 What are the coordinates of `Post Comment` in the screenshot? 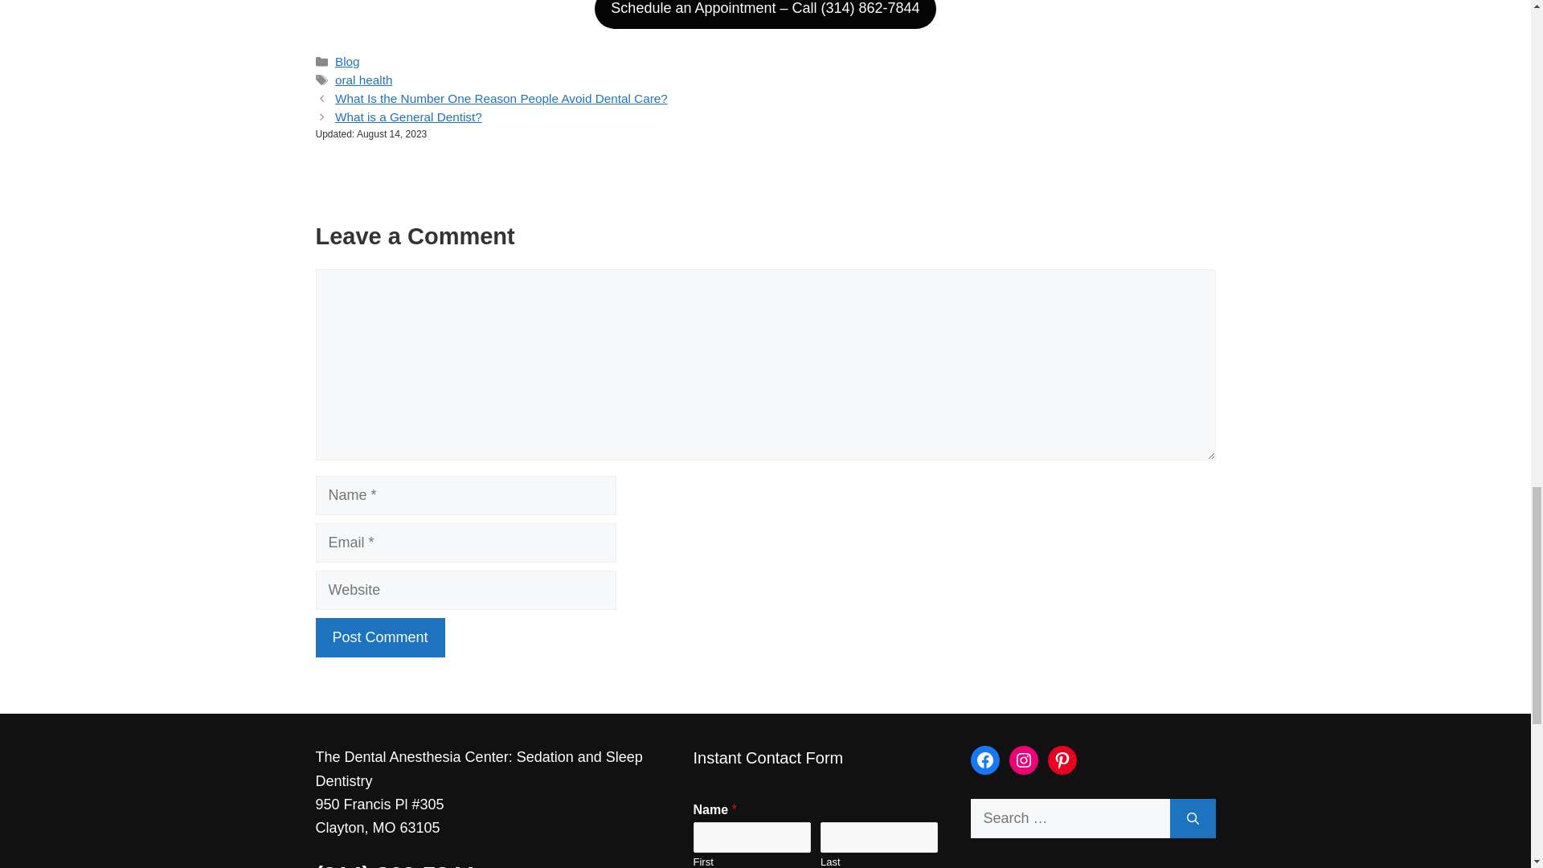 It's located at (379, 637).